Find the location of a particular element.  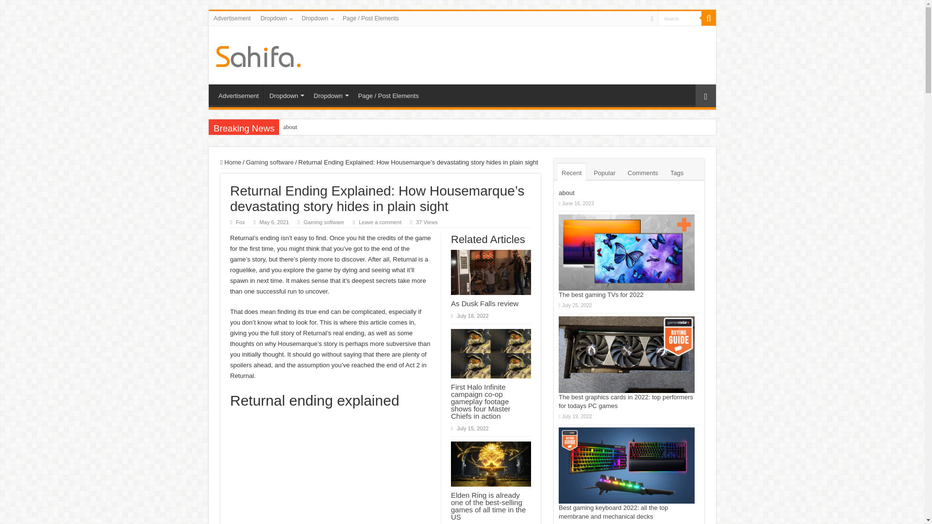

about is located at coordinates (290, 127).